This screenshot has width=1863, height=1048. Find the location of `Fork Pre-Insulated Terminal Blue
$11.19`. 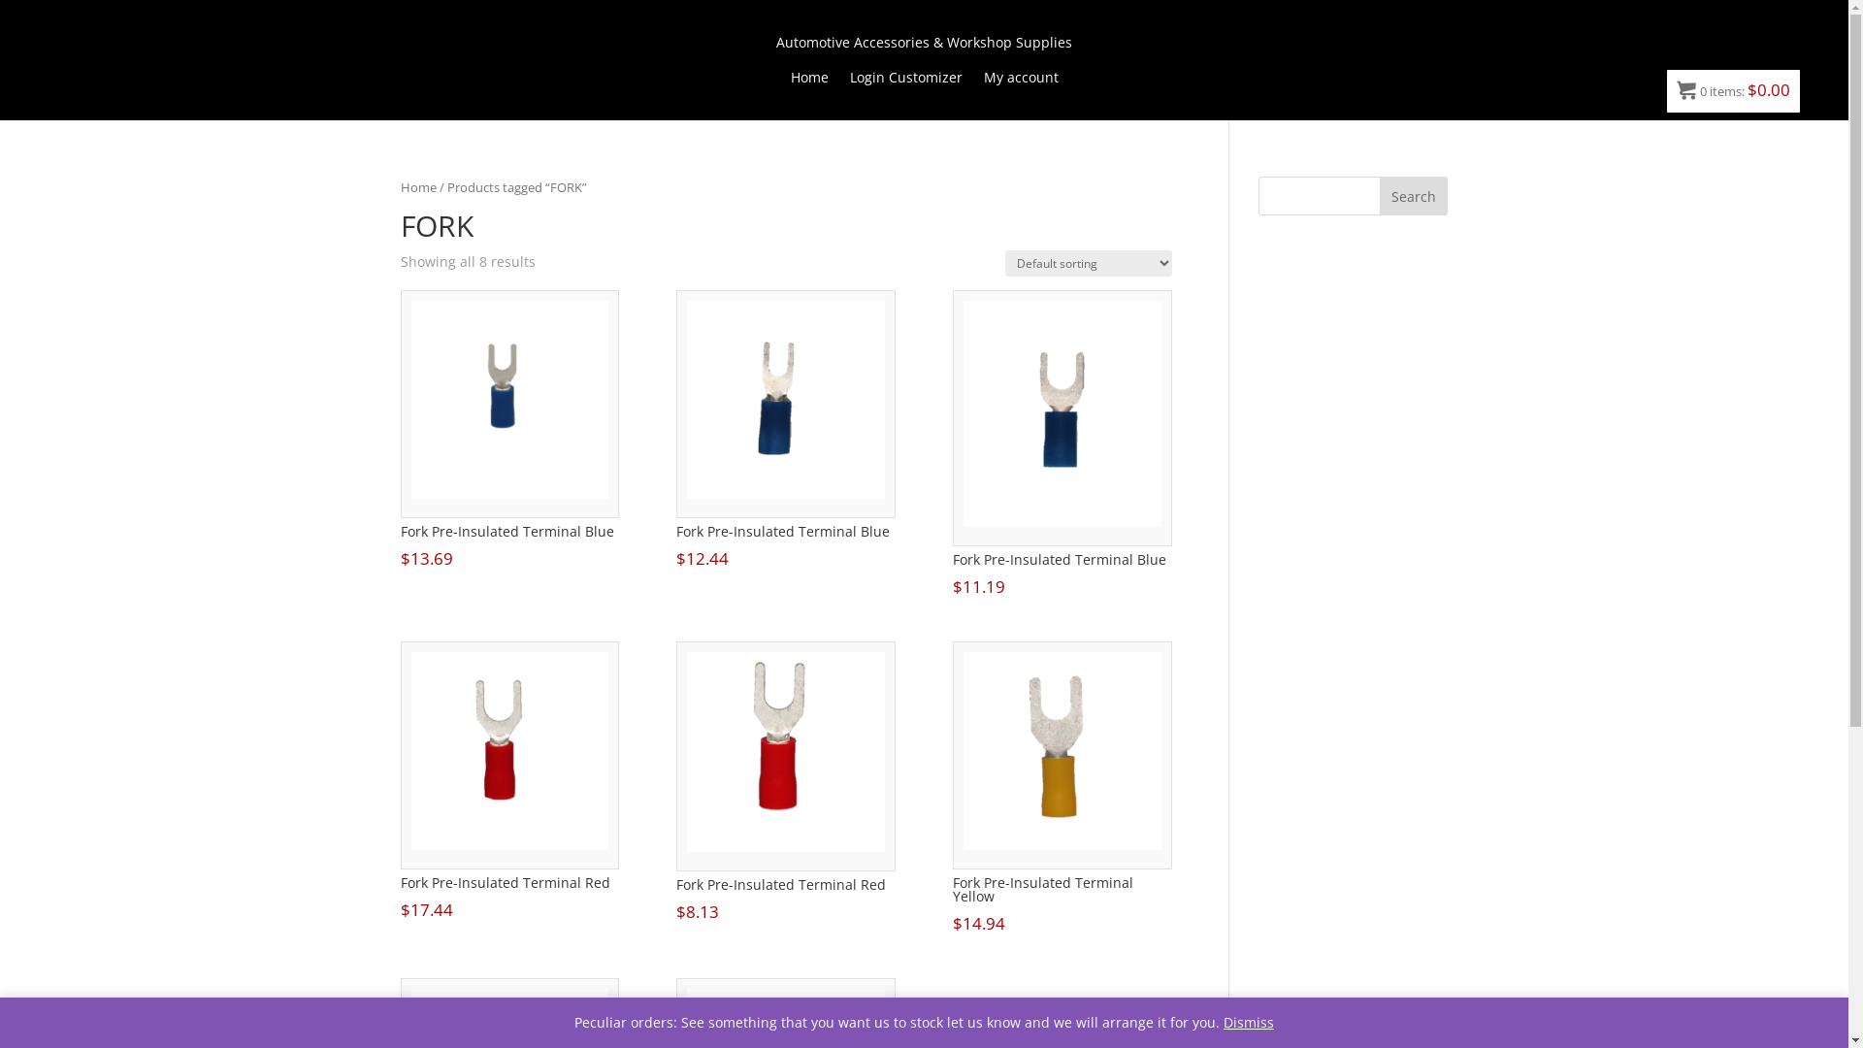

Fork Pre-Insulated Terminal Blue
$11.19 is located at coordinates (1062, 445).